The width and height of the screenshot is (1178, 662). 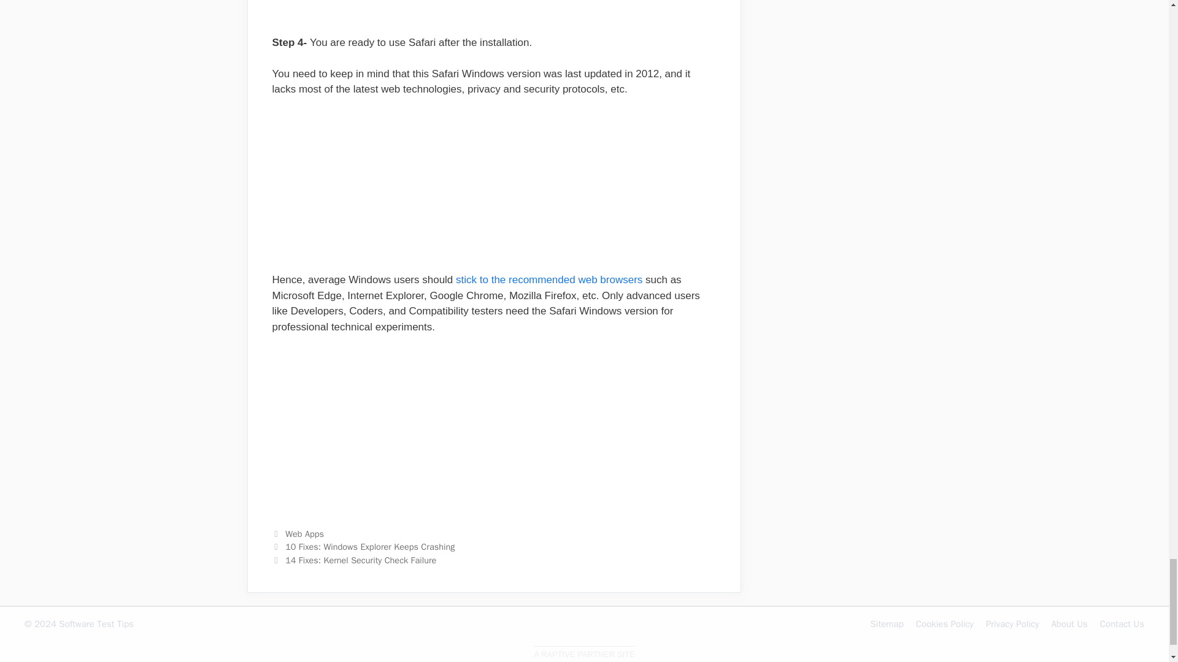 What do you see at coordinates (887, 624) in the screenshot?
I see `Sitemap` at bounding box center [887, 624].